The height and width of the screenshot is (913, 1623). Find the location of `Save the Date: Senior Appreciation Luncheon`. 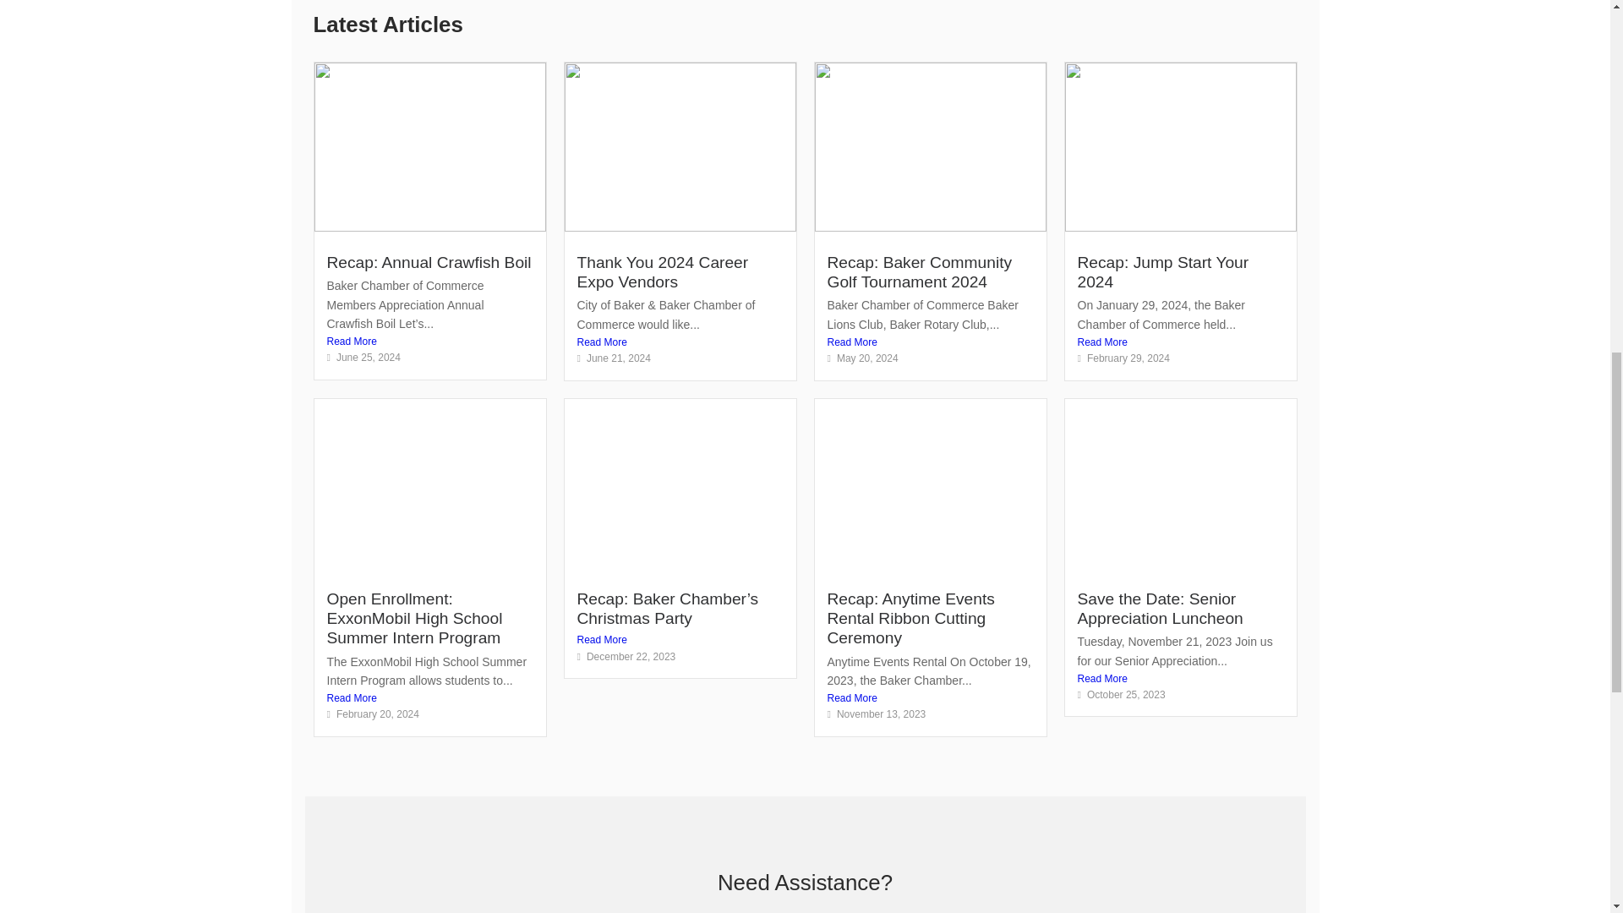

Save the Date: Senior Appreciation Luncheon is located at coordinates (1160, 608).